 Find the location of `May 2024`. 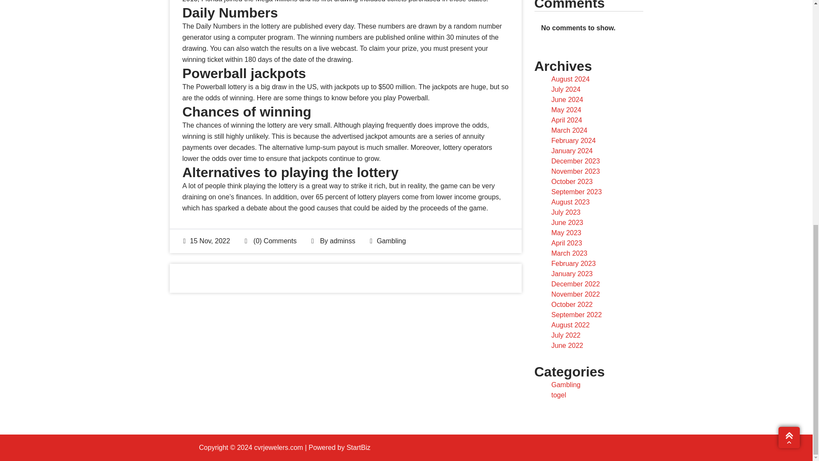

May 2024 is located at coordinates (566, 110).